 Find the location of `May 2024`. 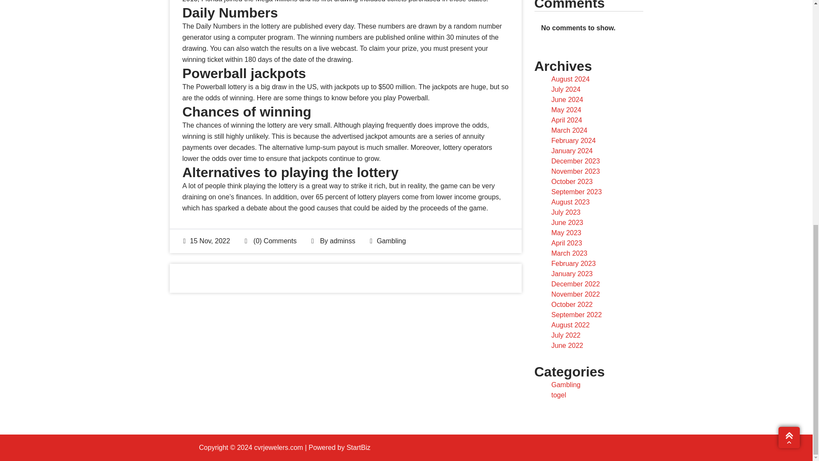

May 2024 is located at coordinates (566, 110).